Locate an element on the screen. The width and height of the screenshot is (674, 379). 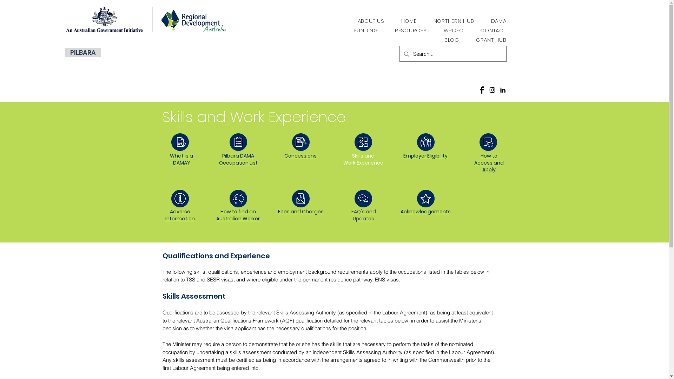
Adverse Information is located at coordinates (180, 215).